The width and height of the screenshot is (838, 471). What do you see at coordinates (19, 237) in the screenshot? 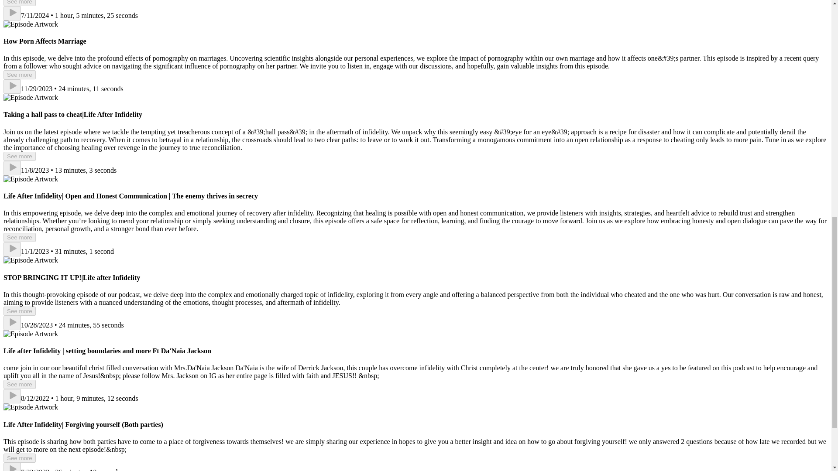
I see `See more` at bounding box center [19, 237].